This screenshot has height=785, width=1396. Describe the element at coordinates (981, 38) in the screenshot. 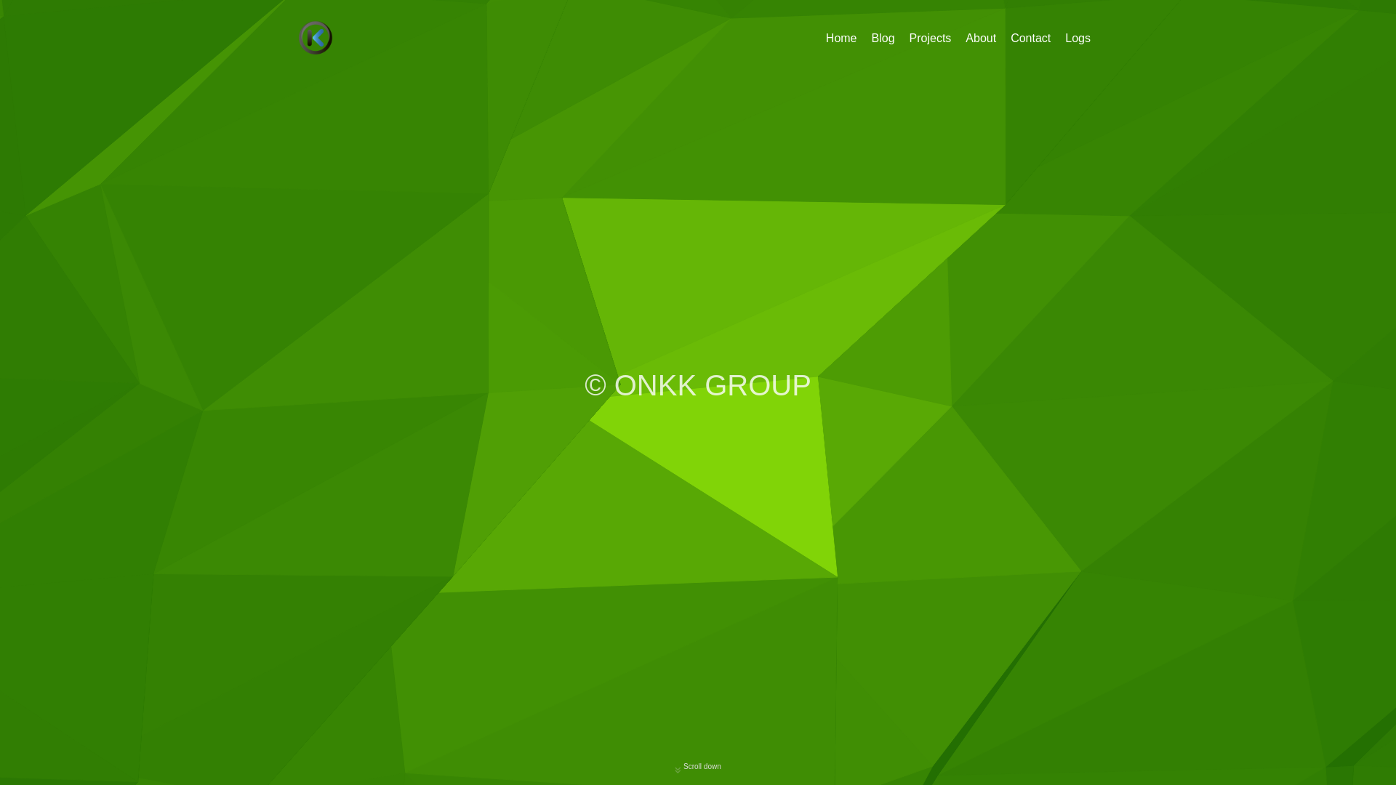

I see `About` at that location.